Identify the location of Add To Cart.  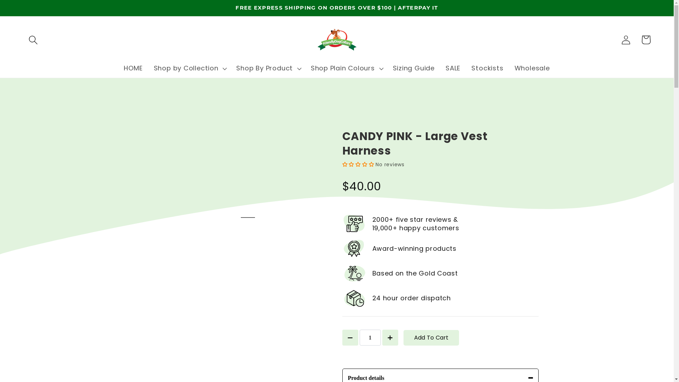
(431, 338).